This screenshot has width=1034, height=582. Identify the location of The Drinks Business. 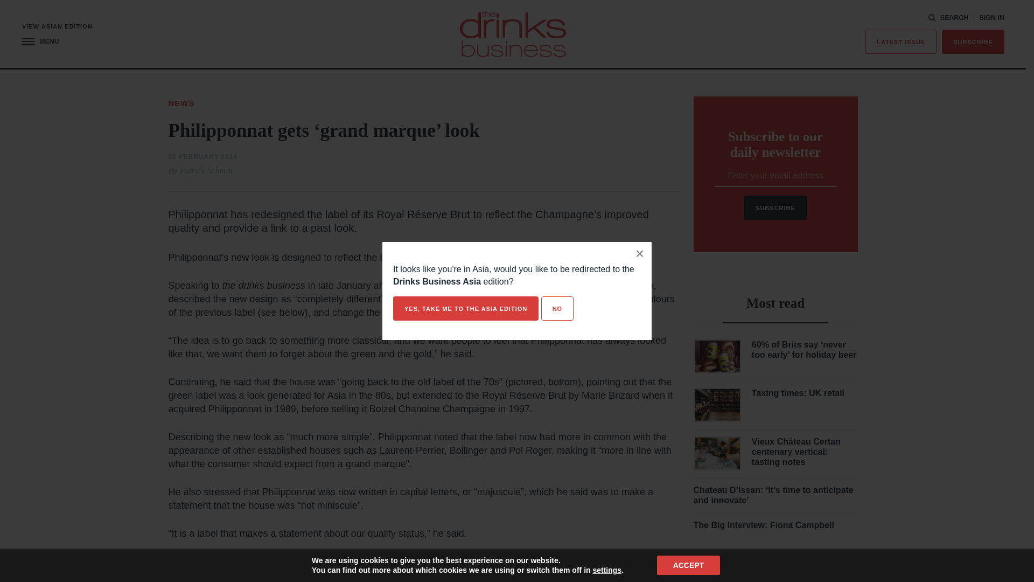
(513, 33).